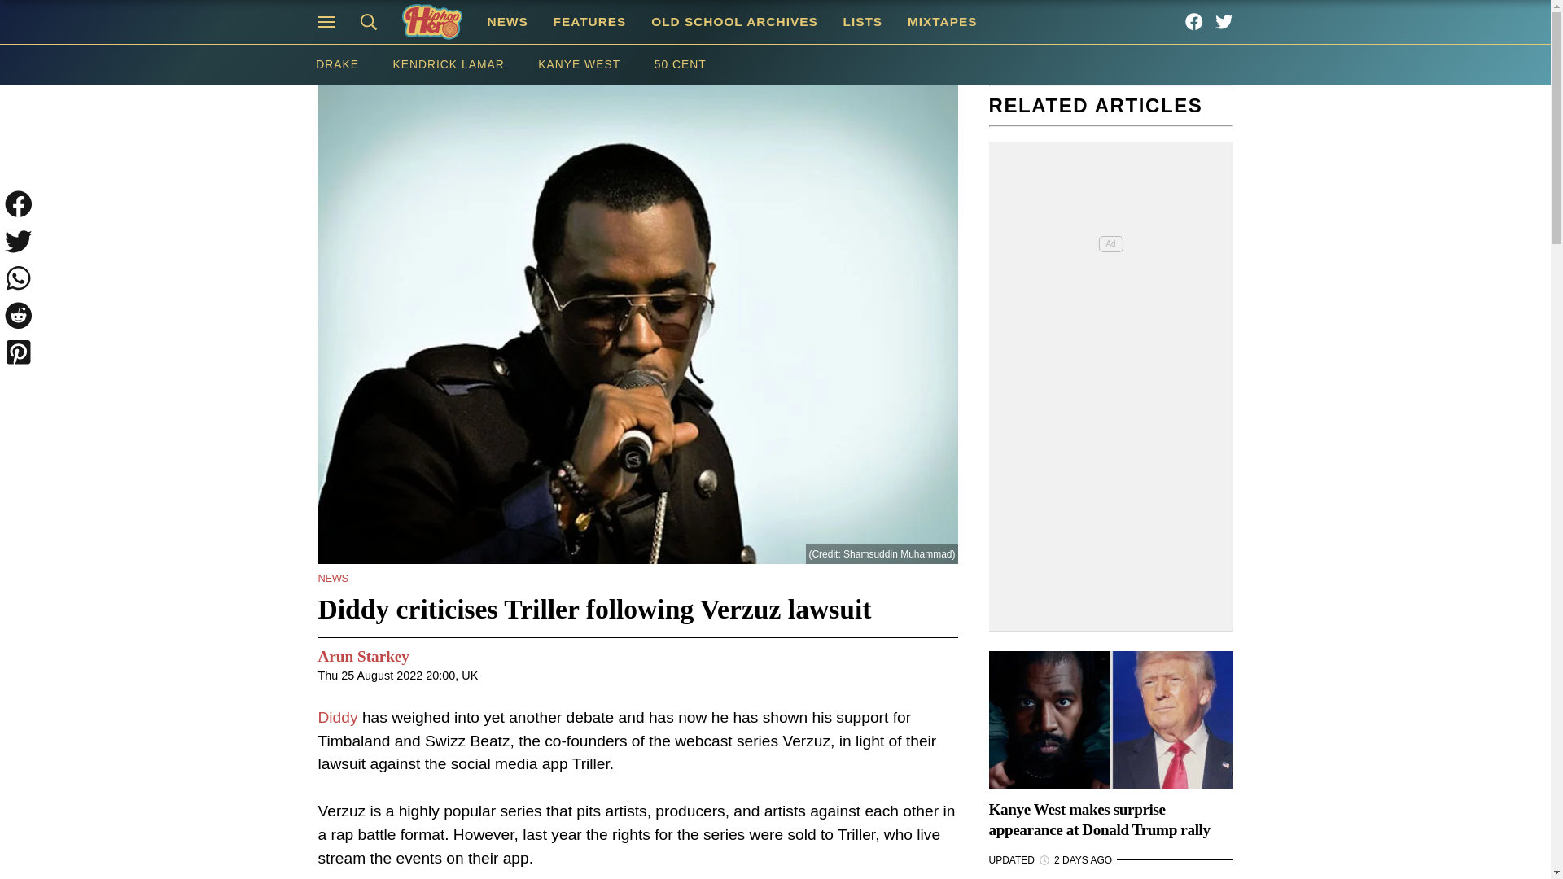 The width and height of the screenshot is (1563, 879). Describe the element at coordinates (332, 578) in the screenshot. I see `NEWS` at that location.